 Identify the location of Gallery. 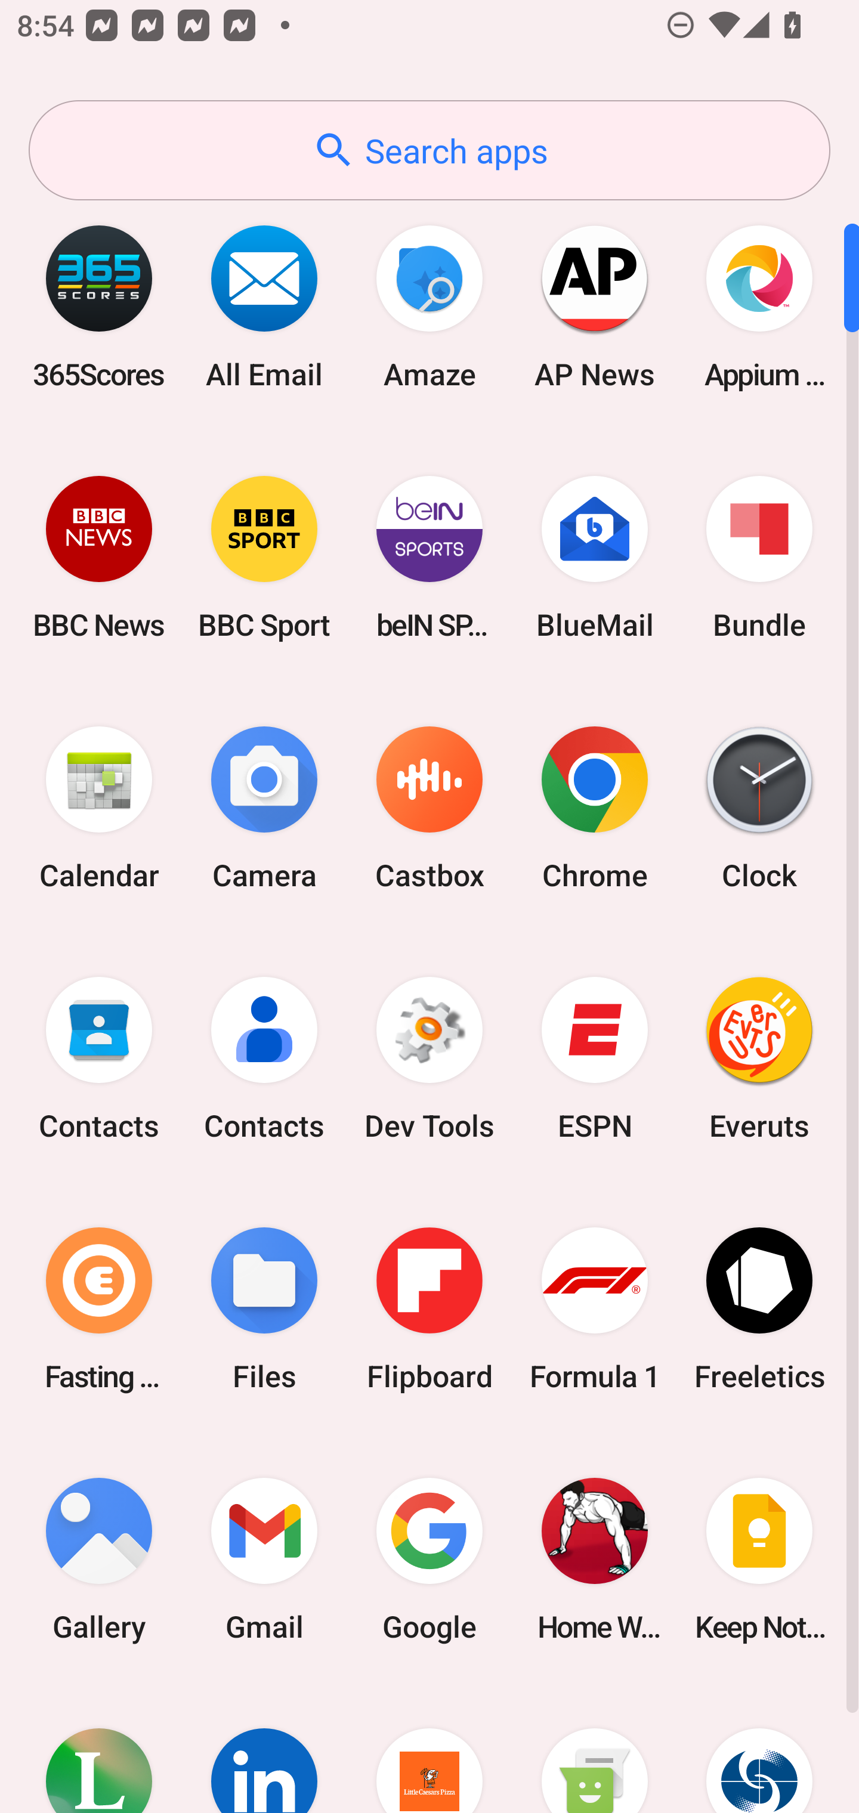
(99, 1559).